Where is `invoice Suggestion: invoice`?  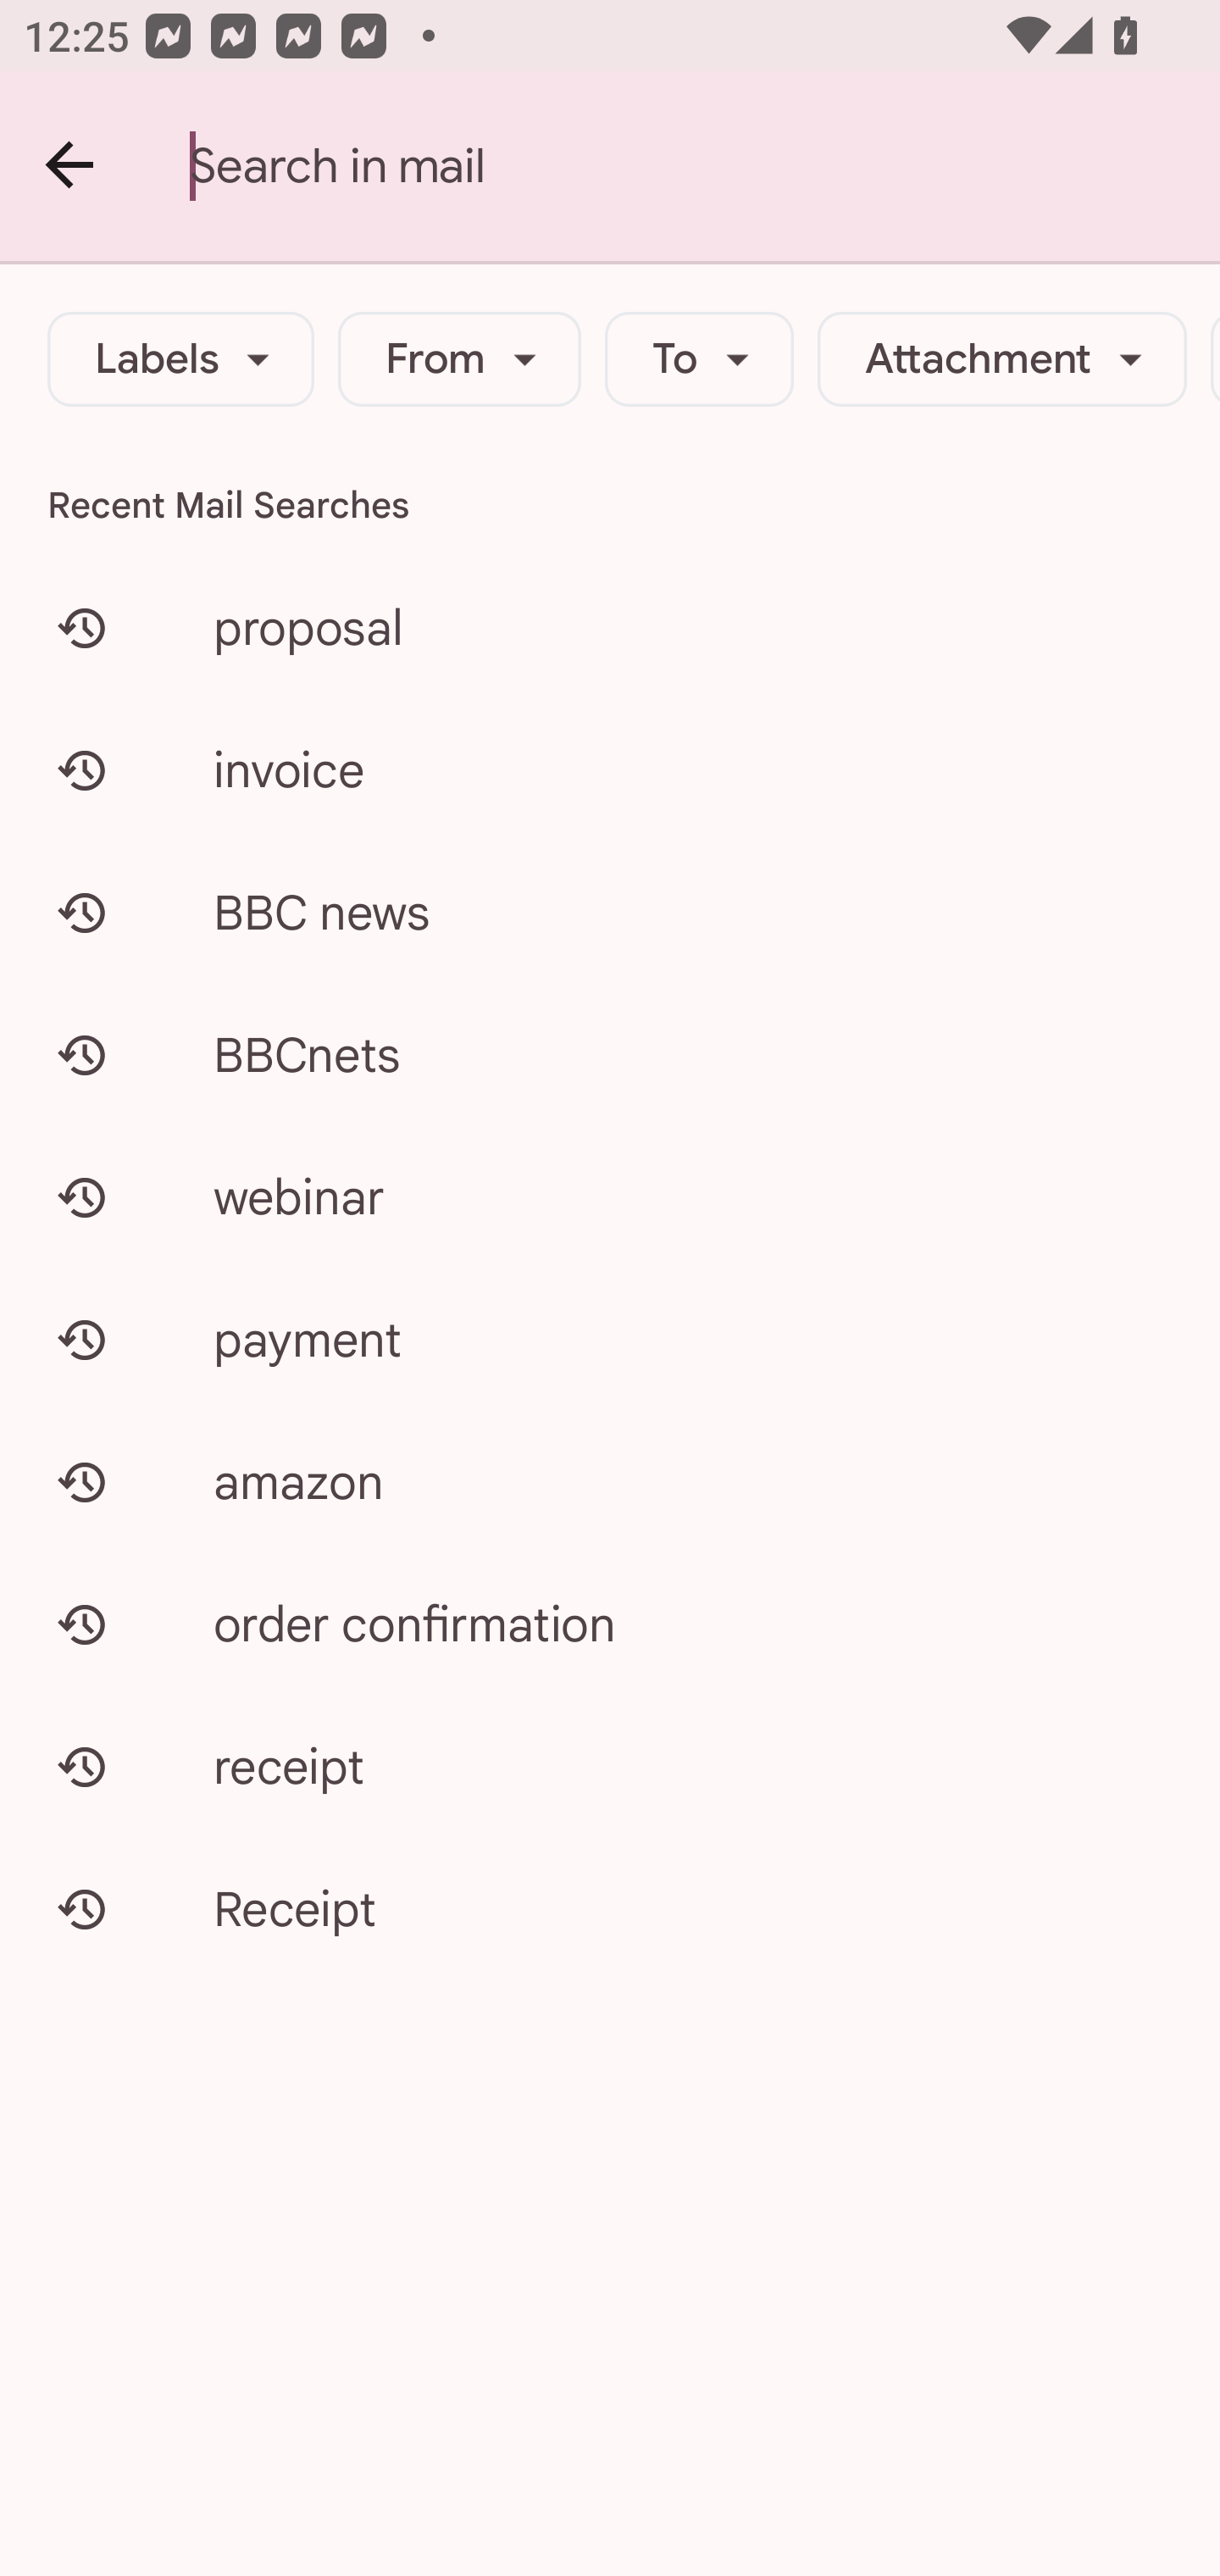 invoice Suggestion: invoice is located at coordinates (610, 769).